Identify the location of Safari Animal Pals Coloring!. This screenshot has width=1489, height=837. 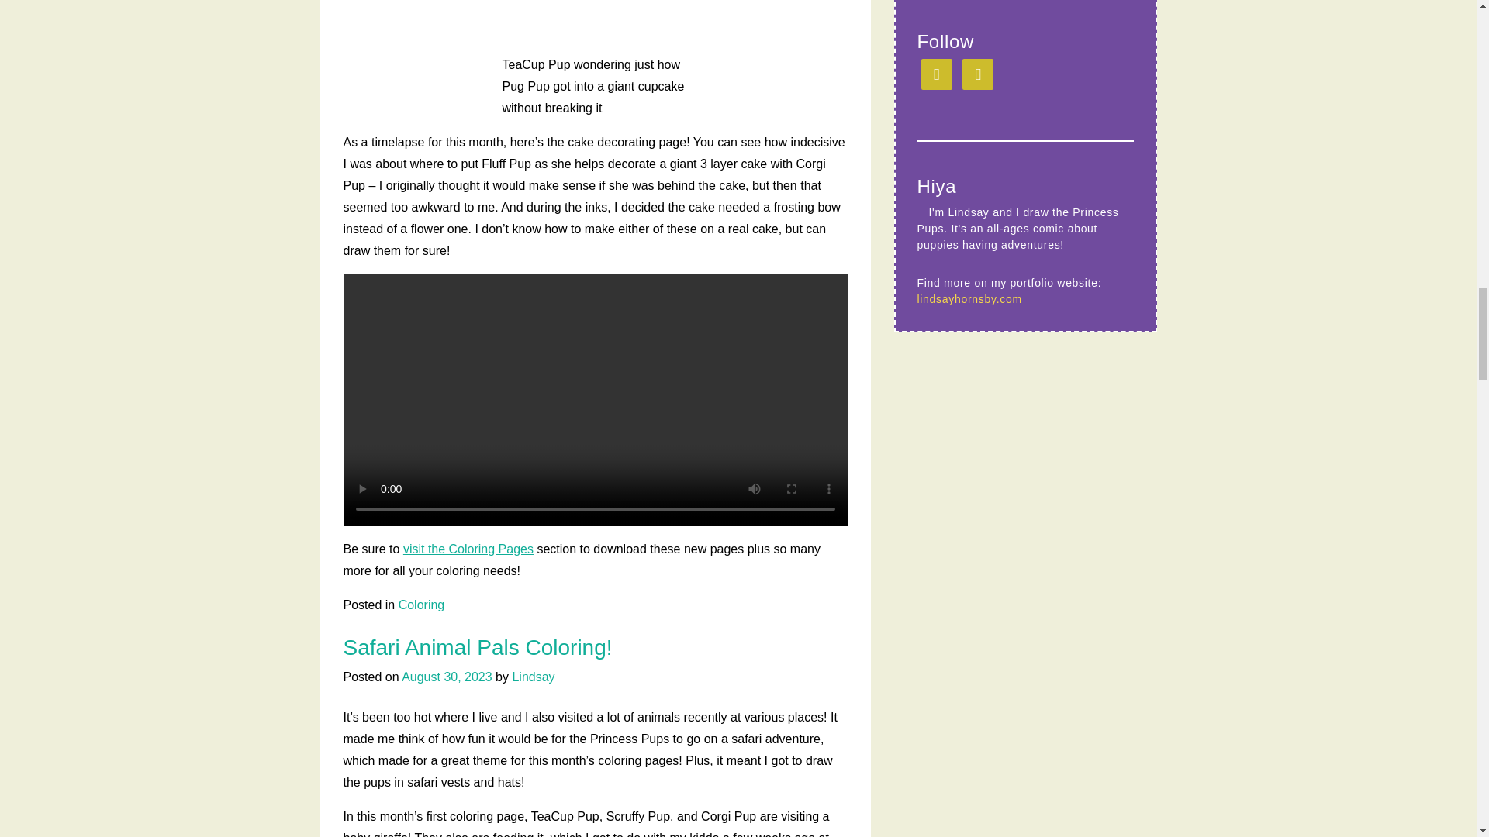
(477, 647).